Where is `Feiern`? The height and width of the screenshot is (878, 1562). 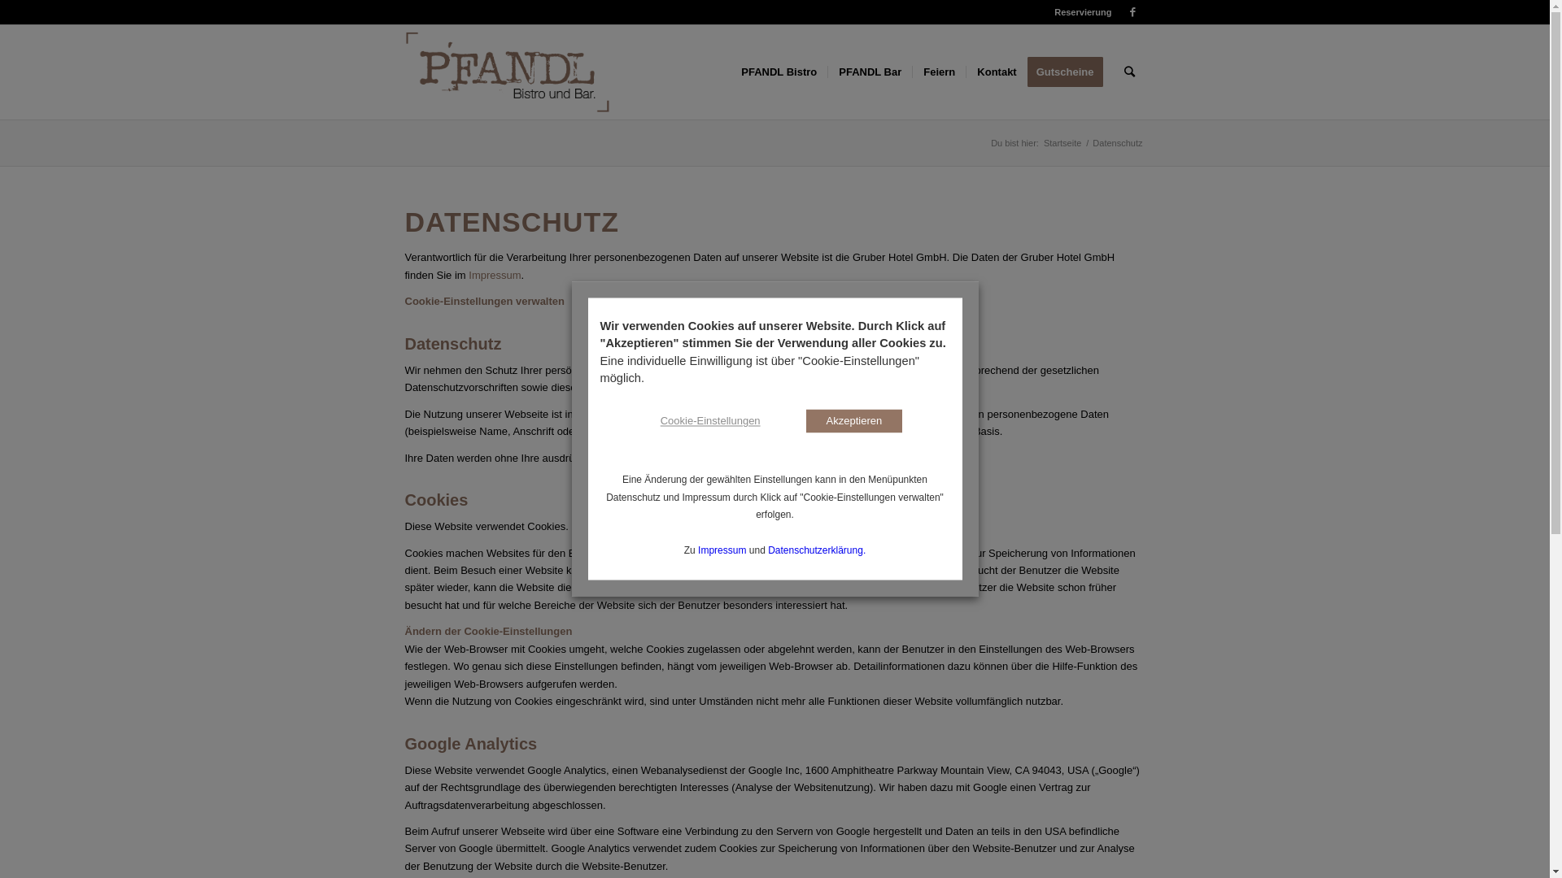 Feiern is located at coordinates (939, 72).